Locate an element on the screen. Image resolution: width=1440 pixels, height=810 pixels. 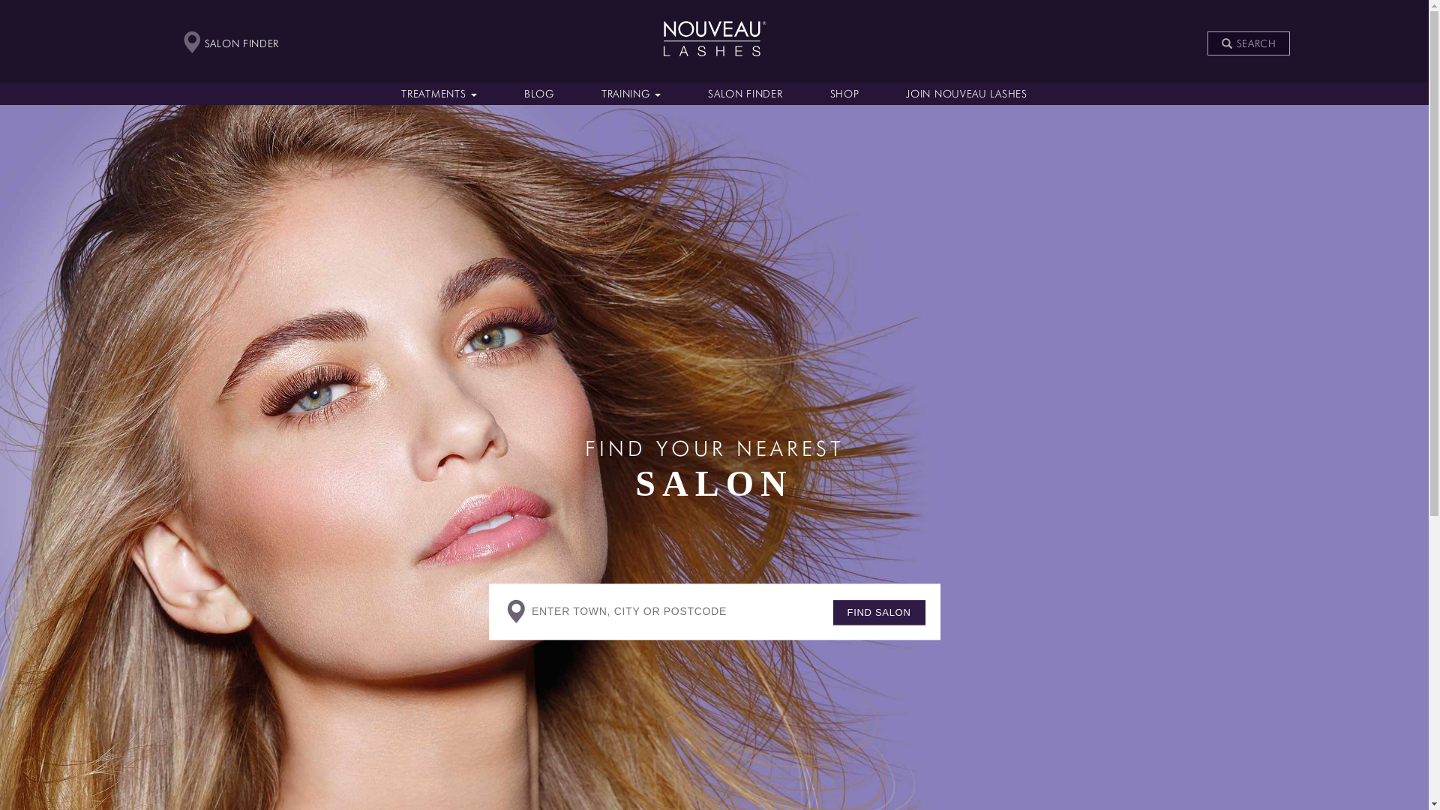
FIND SALON is located at coordinates (879, 613).